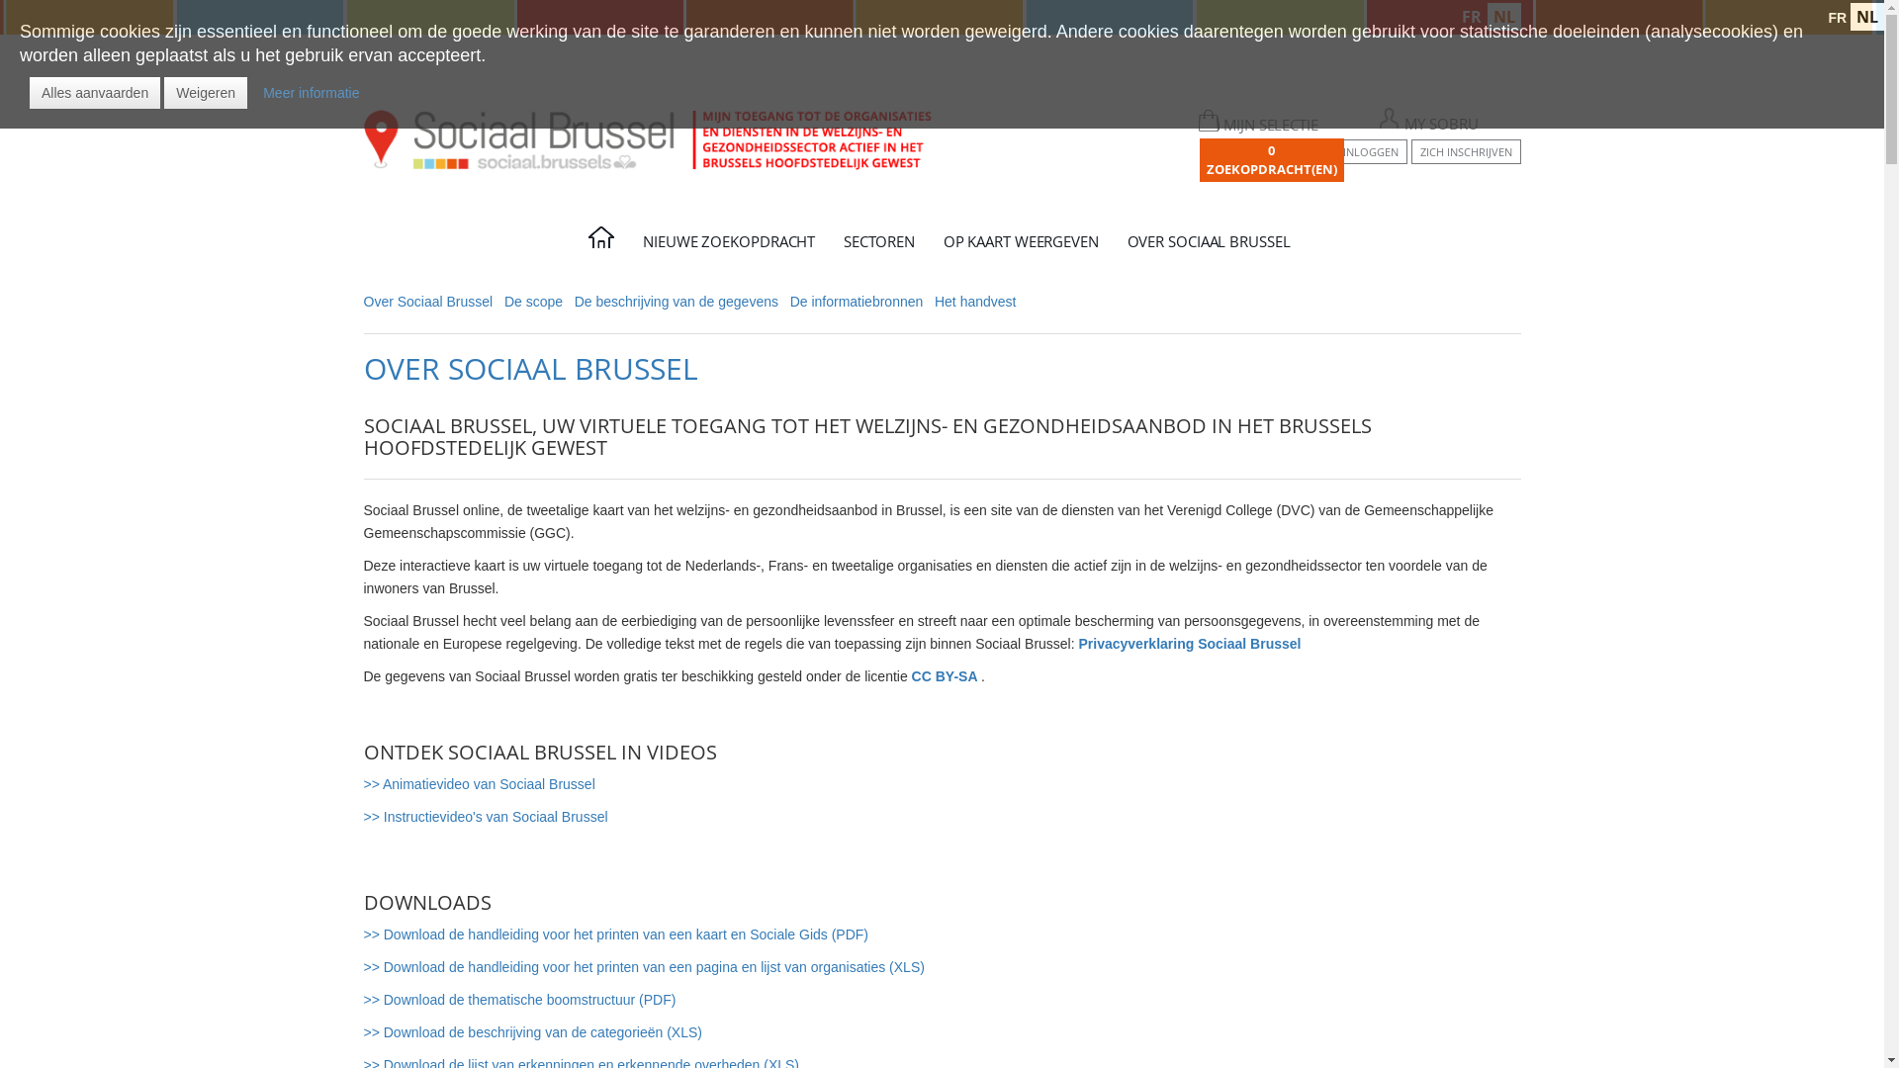 The width and height of the screenshot is (1899, 1068). Describe the element at coordinates (487, 817) in the screenshot. I see `>> Instructievideo's van Sociaal Brussel` at that location.